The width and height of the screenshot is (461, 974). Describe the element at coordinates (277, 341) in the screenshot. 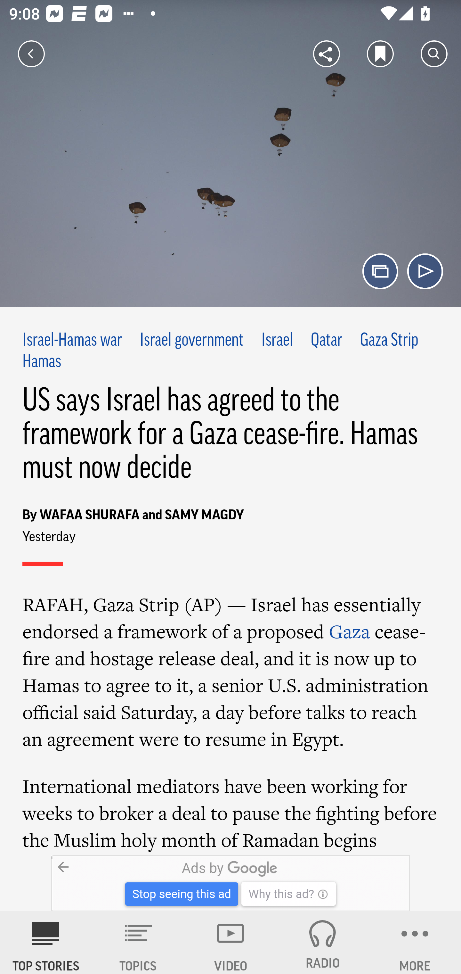

I see `Israel` at that location.